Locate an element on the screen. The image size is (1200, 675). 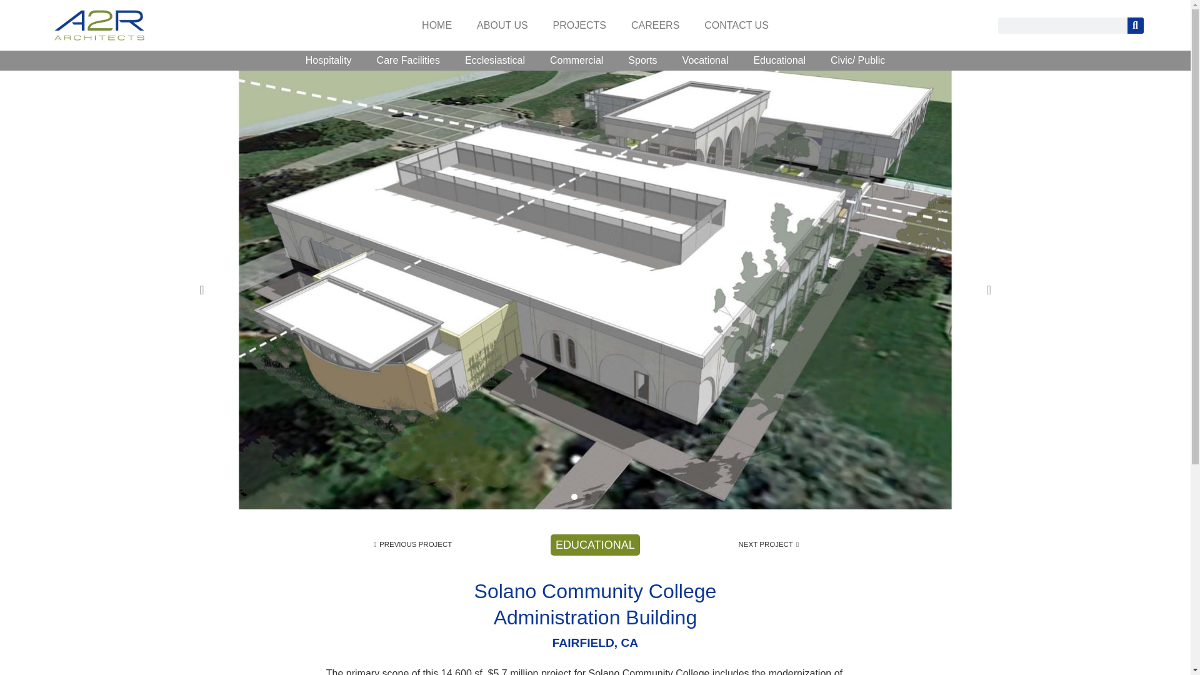
Search is located at coordinates (1135, 26).